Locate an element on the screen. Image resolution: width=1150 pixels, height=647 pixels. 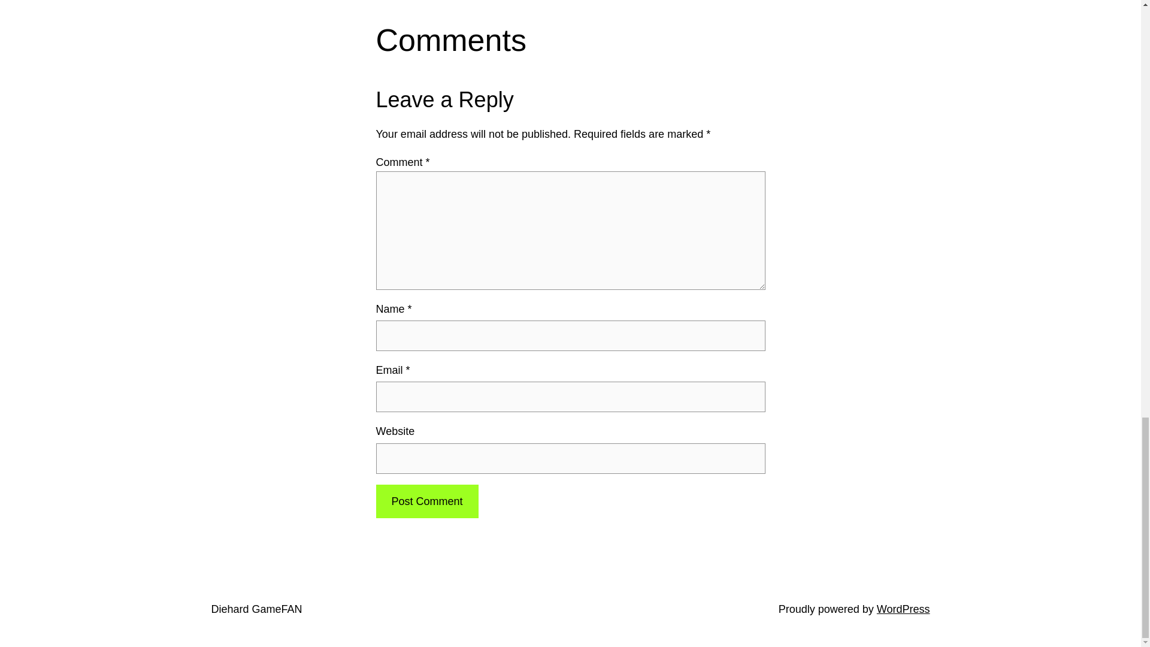
Diehard GameFAN is located at coordinates (256, 609).